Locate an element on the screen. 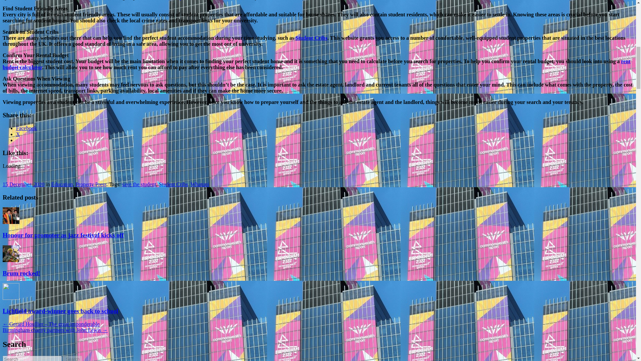 This screenshot has height=361, width=641. X is located at coordinates (18, 134).